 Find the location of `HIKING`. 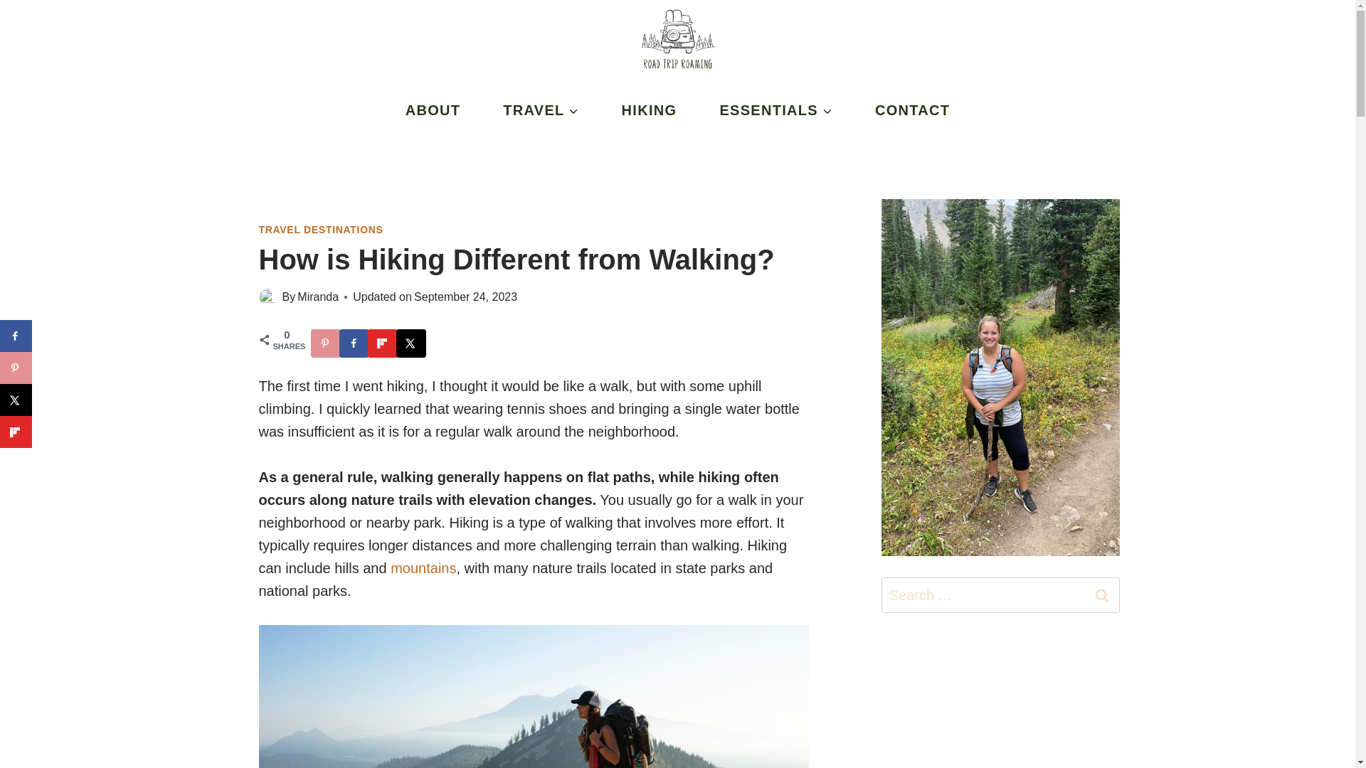

HIKING is located at coordinates (649, 110).